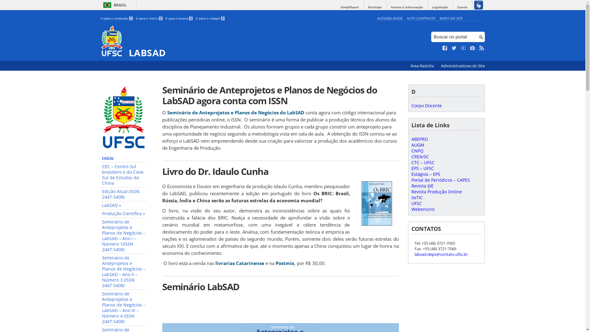 The height and width of the screenshot is (332, 590). I want to click on 2014-livro-os-bric-228x228, so click(377, 204).